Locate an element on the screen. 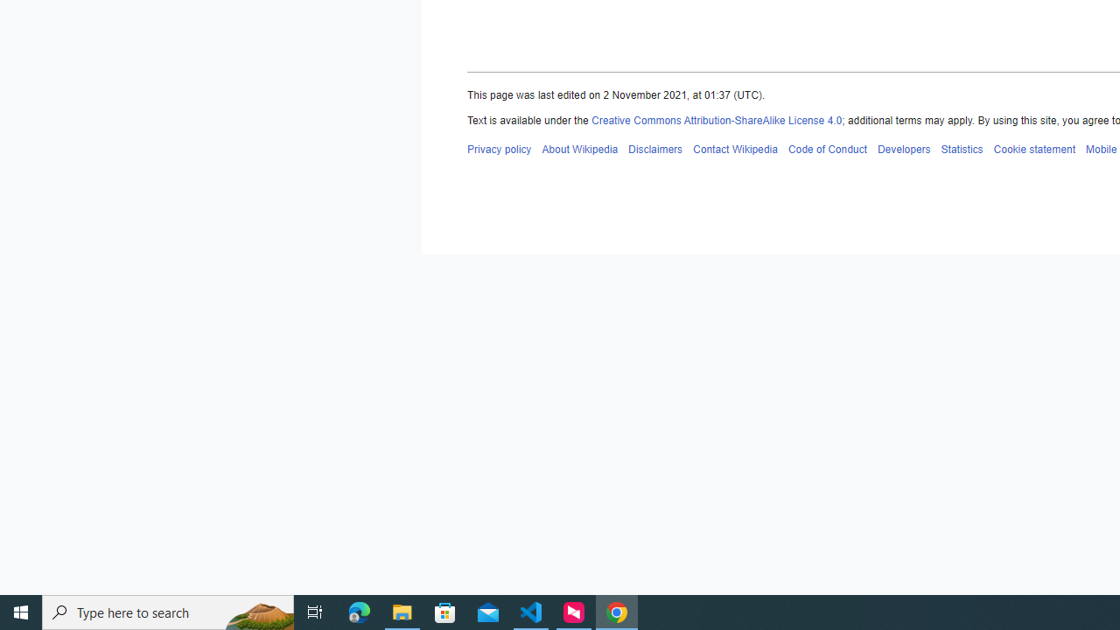  AutomationID: footer-places-cookiestatement is located at coordinates (1034, 149).